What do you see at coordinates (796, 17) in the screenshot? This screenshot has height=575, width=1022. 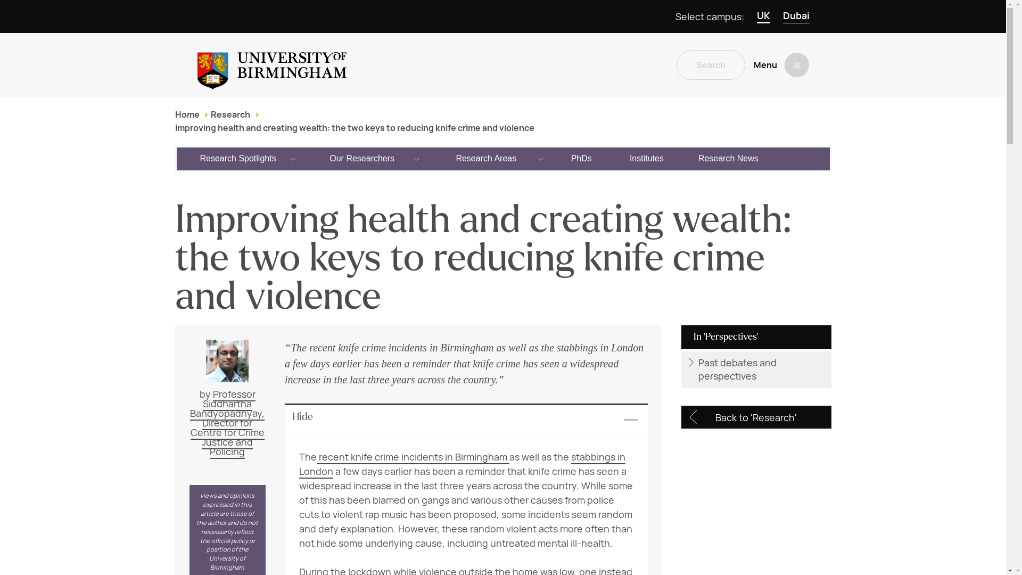 I see `Dubai` at bounding box center [796, 17].